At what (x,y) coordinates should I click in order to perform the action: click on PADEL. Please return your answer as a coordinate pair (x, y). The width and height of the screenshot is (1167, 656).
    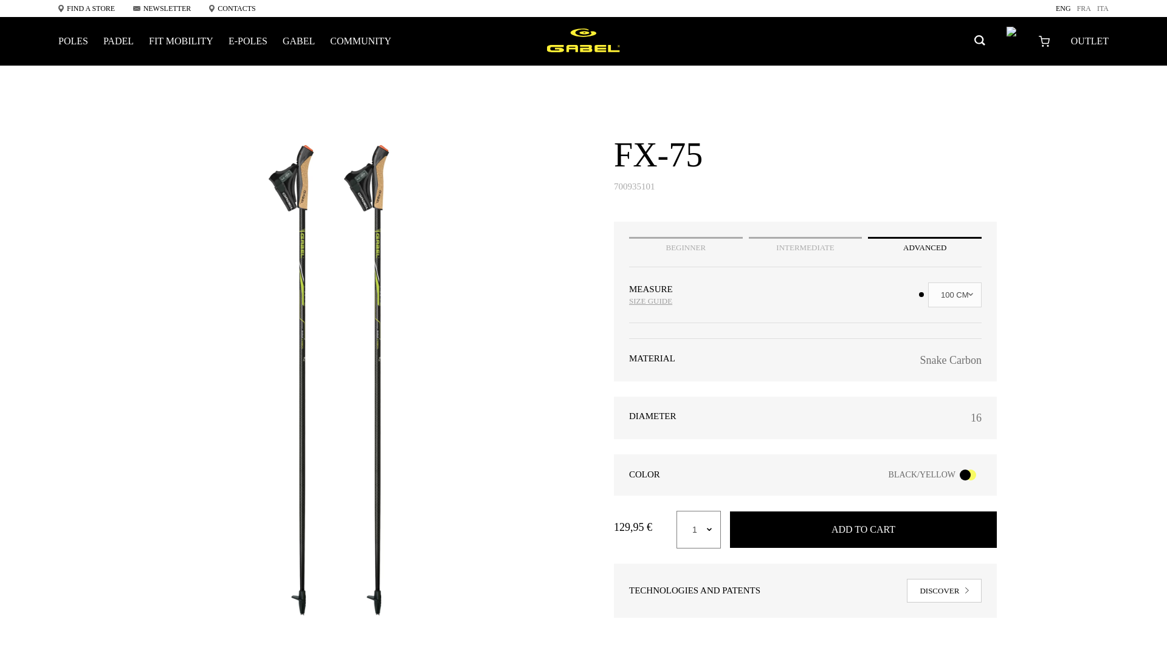
    Looking at the image, I should click on (119, 41).